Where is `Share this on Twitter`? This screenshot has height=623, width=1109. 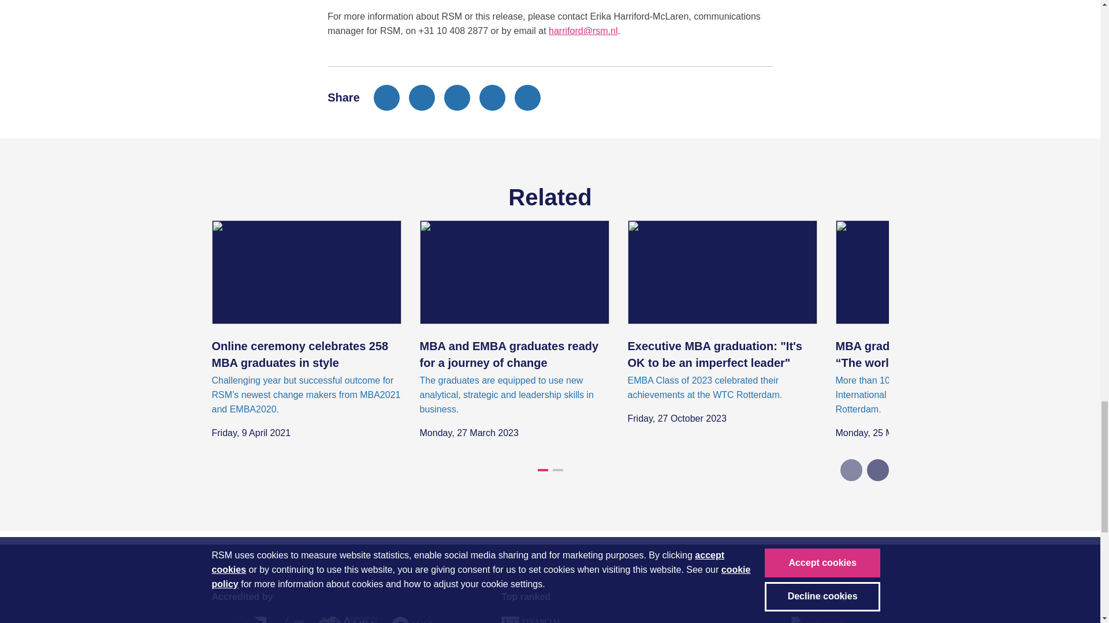
Share this on Twitter is located at coordinates (422, 97).